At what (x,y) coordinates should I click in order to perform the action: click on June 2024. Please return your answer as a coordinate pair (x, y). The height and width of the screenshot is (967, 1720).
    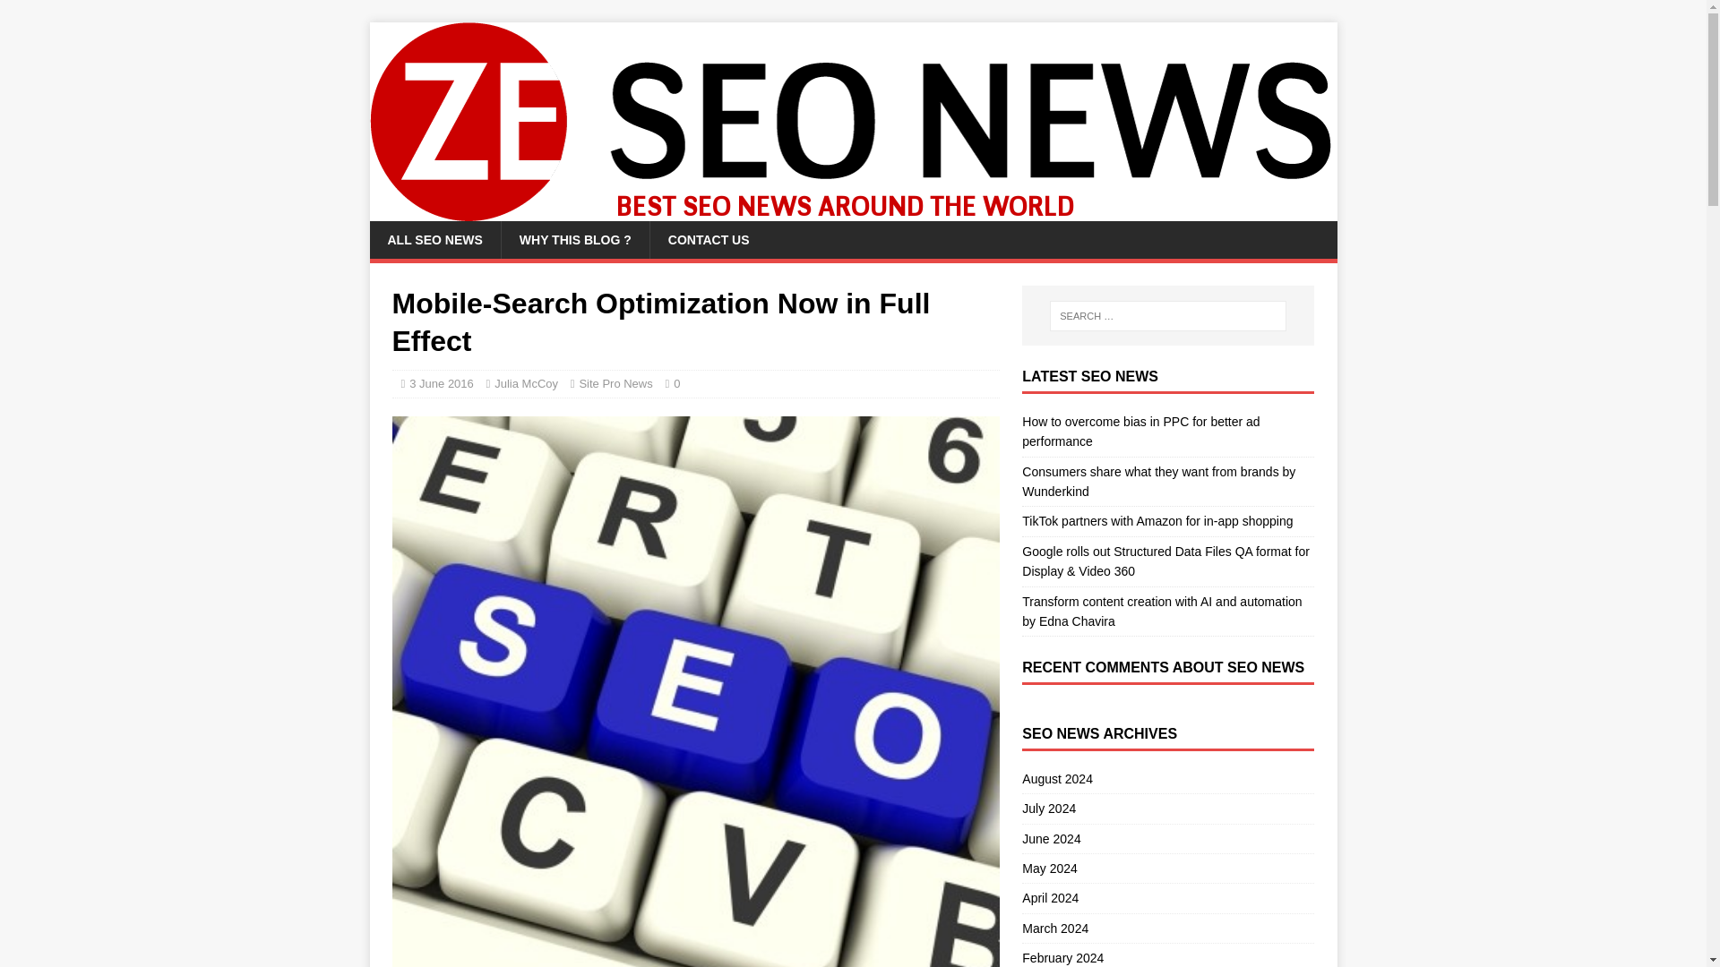
    Looking at the image, I should click on (1167, 838).